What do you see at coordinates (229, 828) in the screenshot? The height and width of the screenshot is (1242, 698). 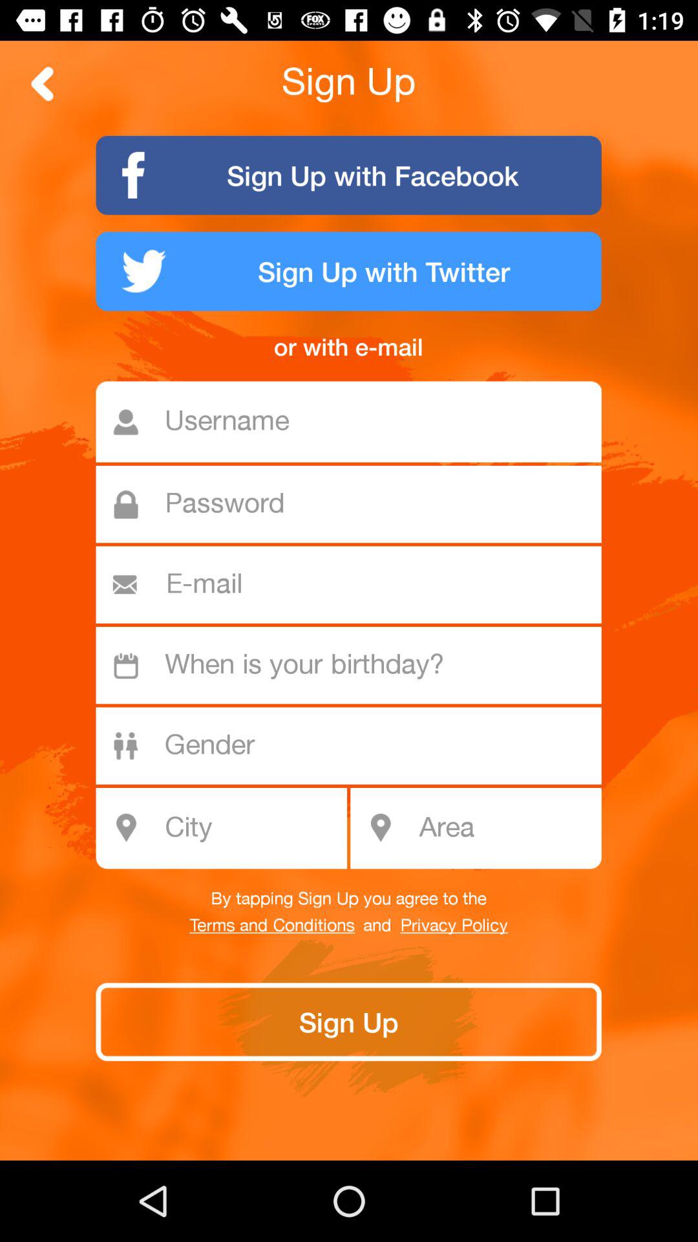 I see `enter city` at bounding box center [229, 828].